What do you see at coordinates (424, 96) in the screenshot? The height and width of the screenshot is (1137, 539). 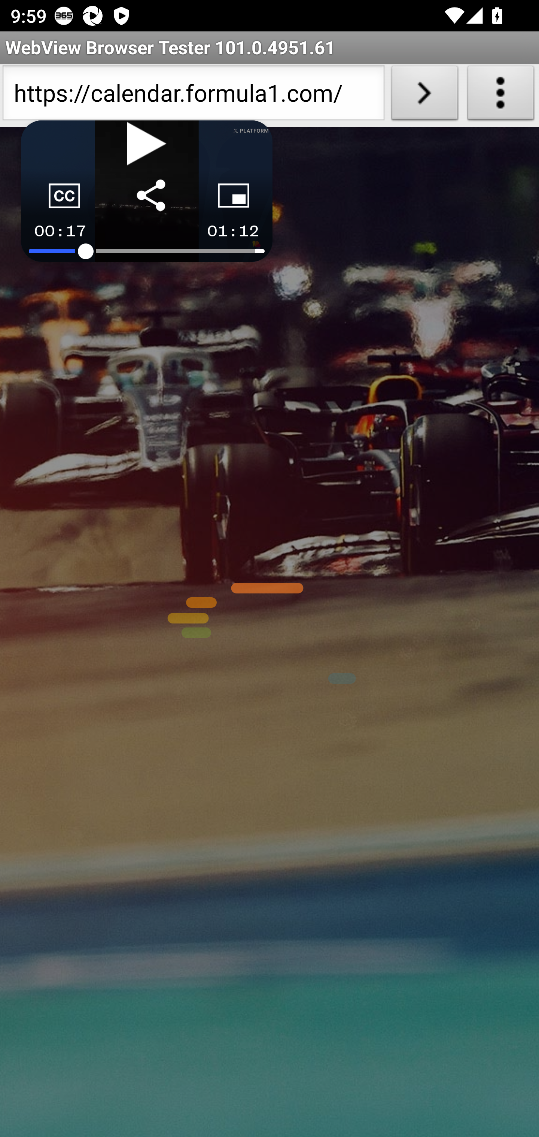 I see `Load URL` at bounding box center [424, 96].